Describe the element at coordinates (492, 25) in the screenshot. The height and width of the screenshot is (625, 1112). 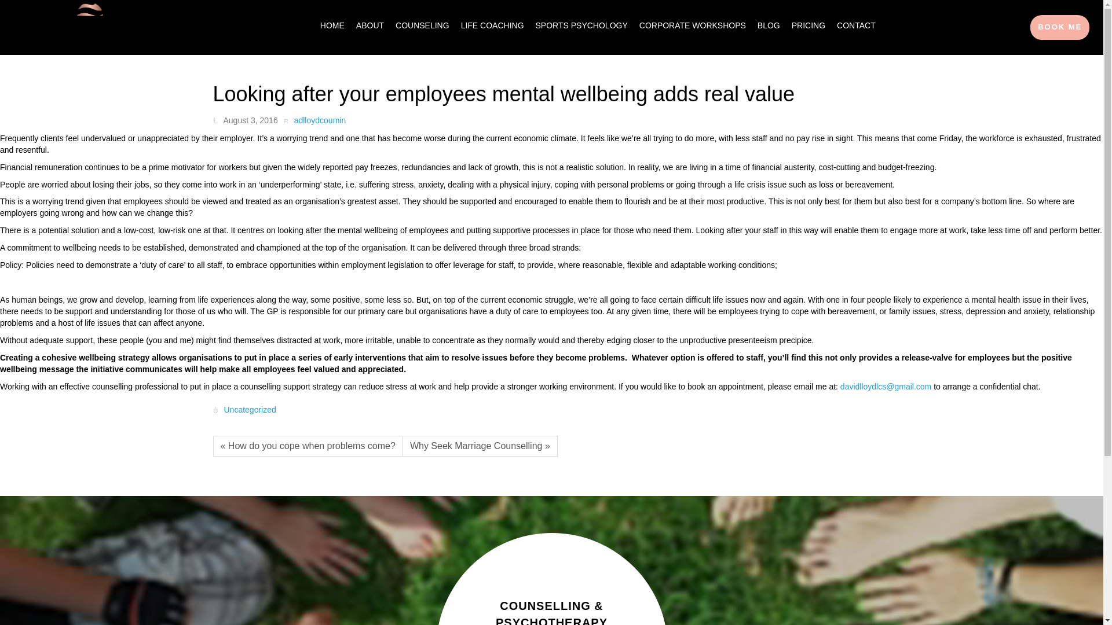
I see `LIFE COACHING` at that location.